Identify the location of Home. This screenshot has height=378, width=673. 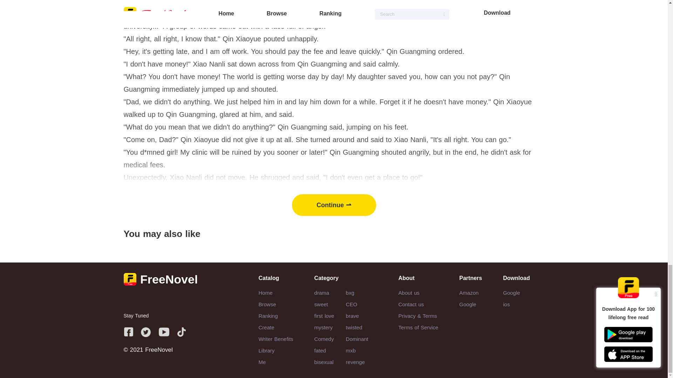
(265, 293).